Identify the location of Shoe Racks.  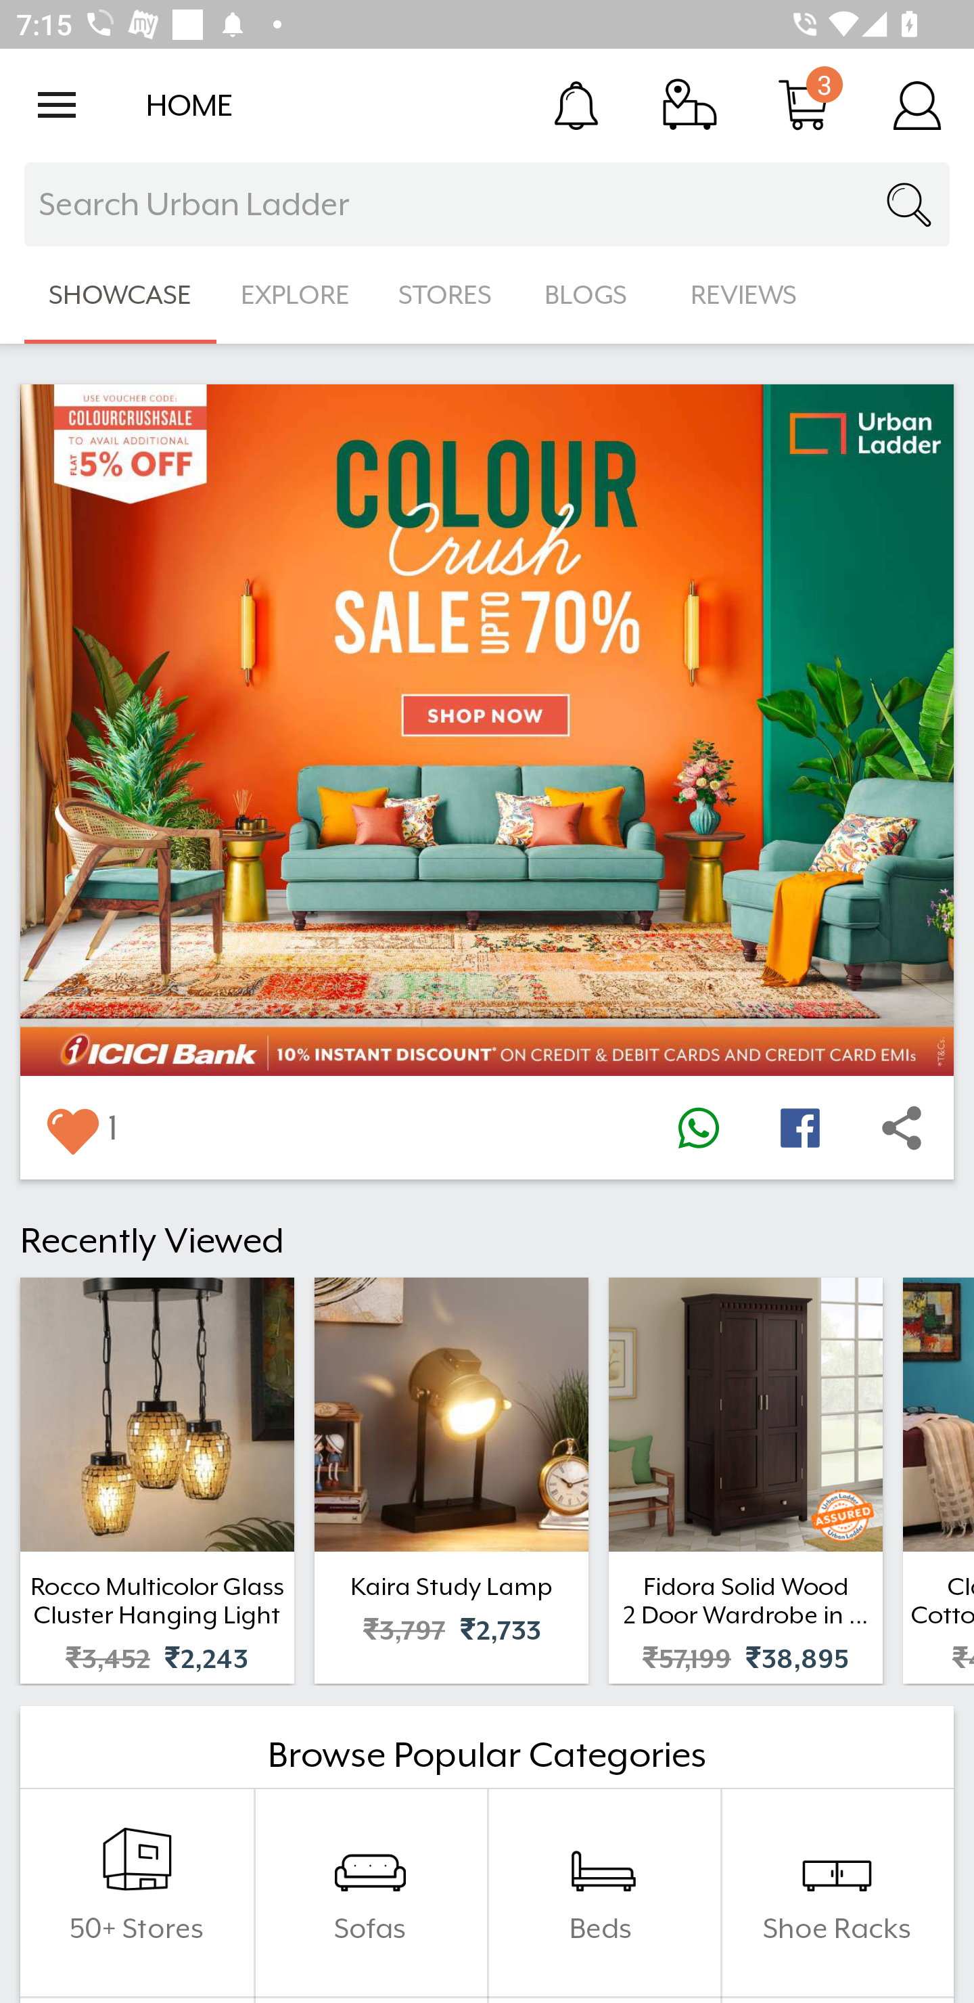
(837, 1893).